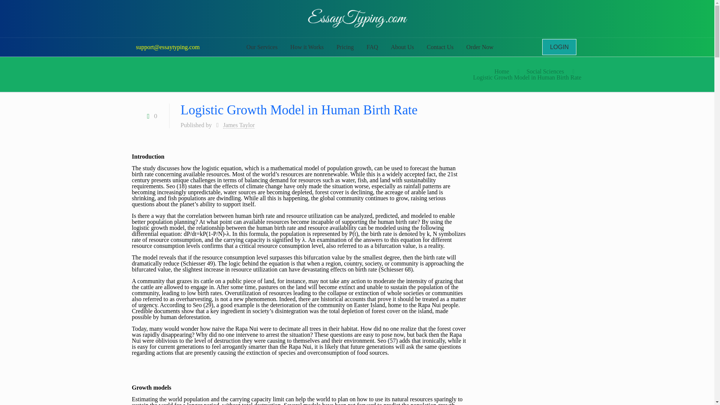 This screenshot has height=405, width=720. Describe the element at coordinates (402, 47) in the screenshot. I see `About Us` at that location.